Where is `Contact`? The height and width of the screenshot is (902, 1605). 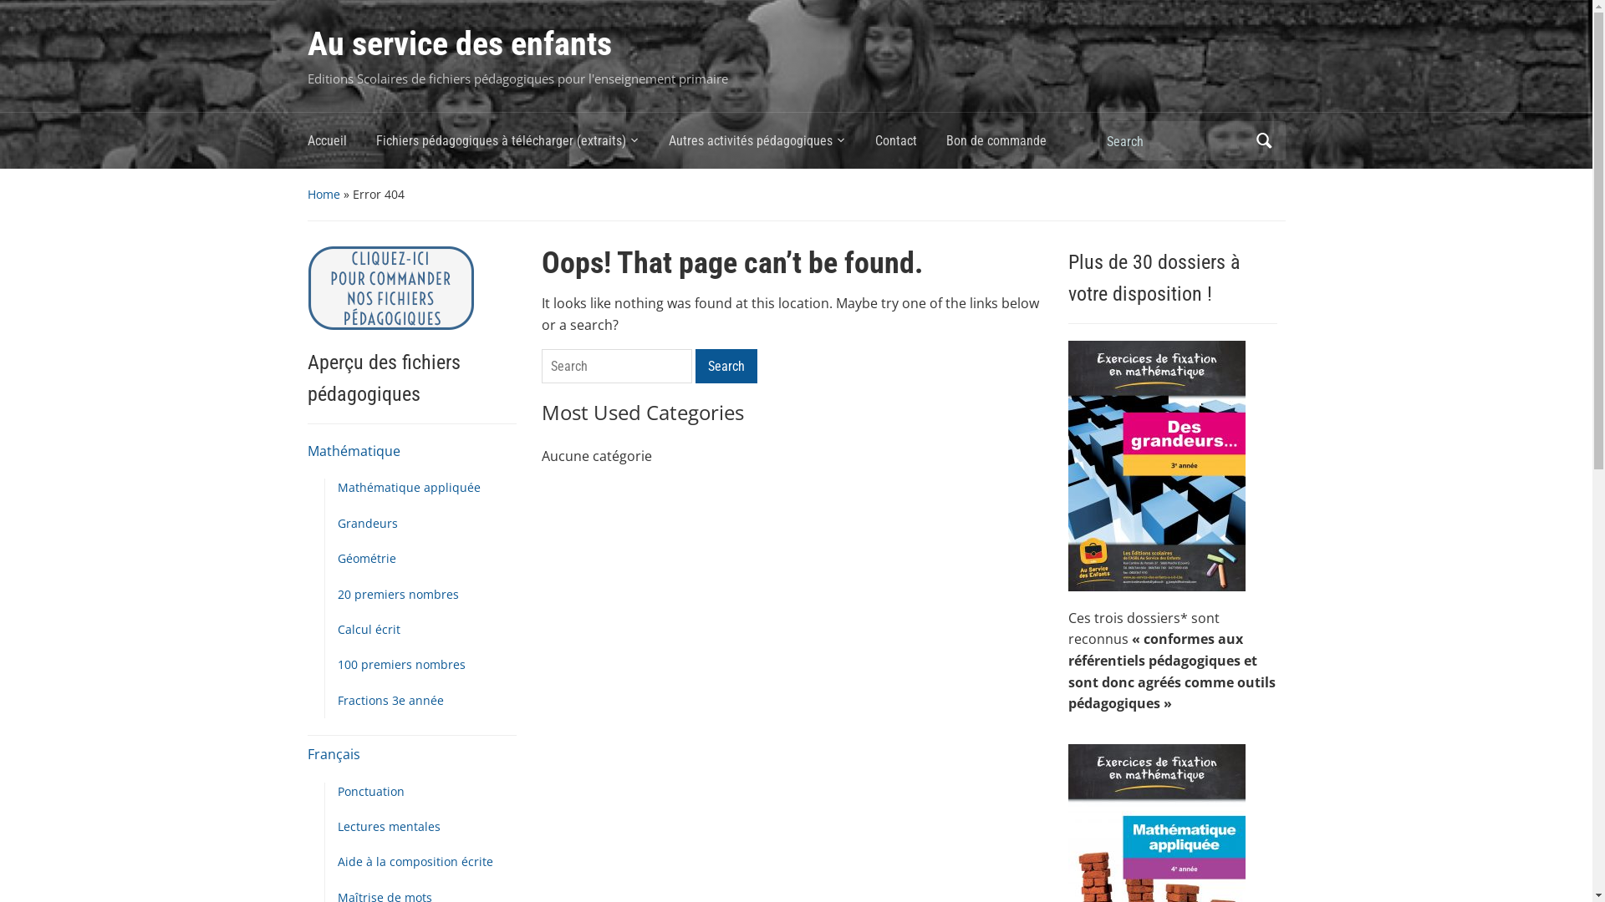 Contact is located at coordinates (909, 145).